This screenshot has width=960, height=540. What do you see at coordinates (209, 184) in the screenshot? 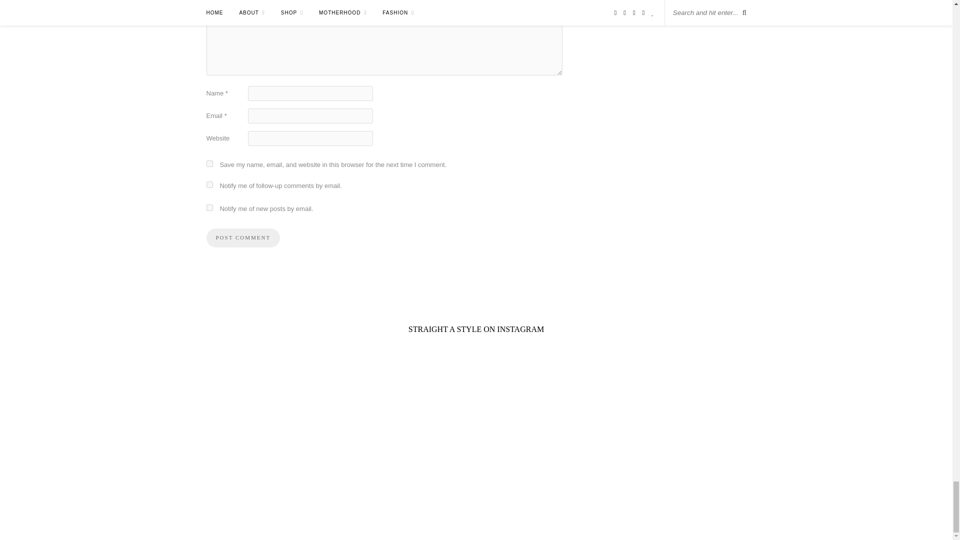
I see `subscribe` at bounding box center [209, 184].